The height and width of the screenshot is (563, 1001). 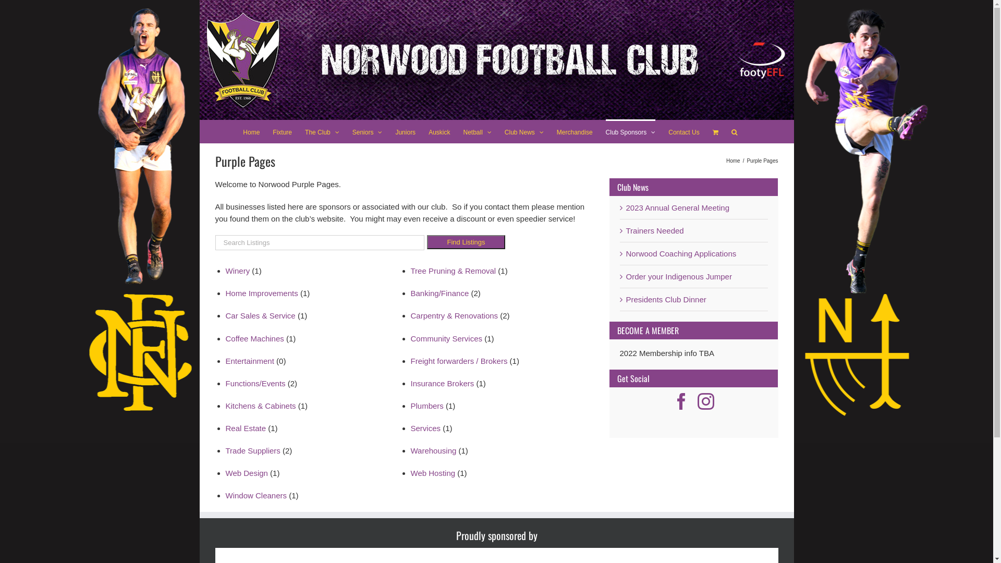 I want to click on Car Sales & Service, so click(x=260, y=316).